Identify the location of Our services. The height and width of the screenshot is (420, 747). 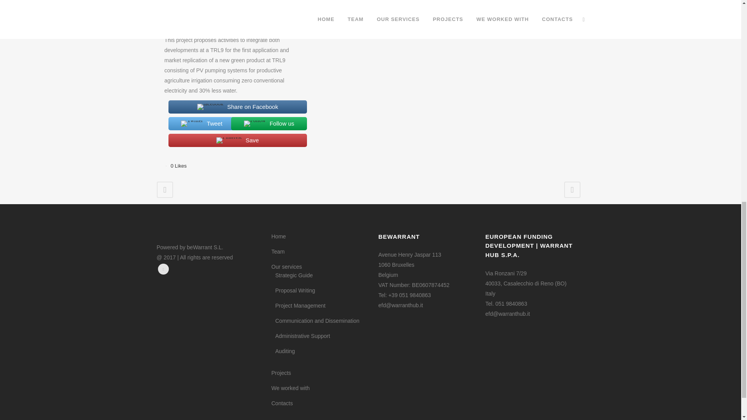
(319, 267).